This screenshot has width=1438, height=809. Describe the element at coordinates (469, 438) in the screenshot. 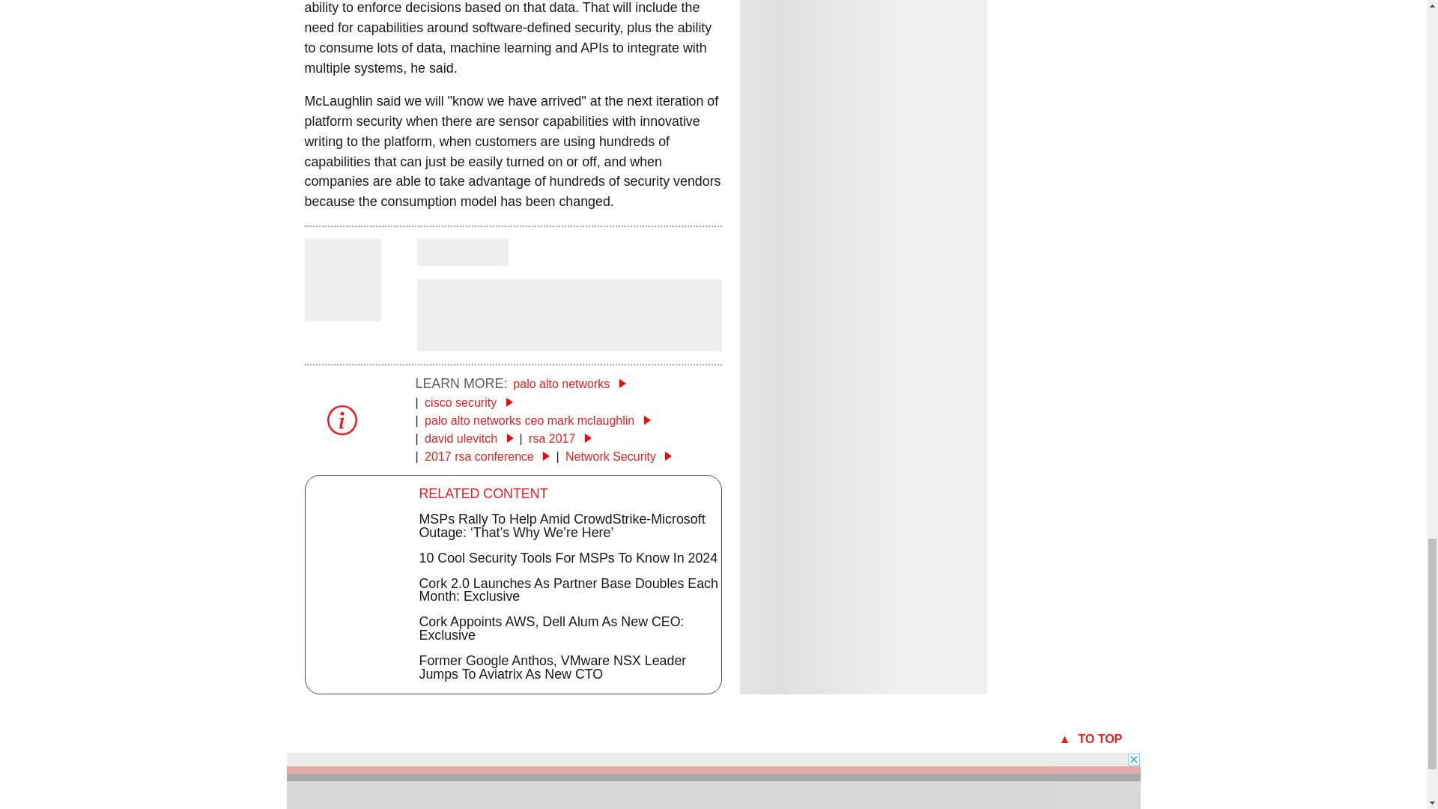

I see `david ulevitch` at that location.